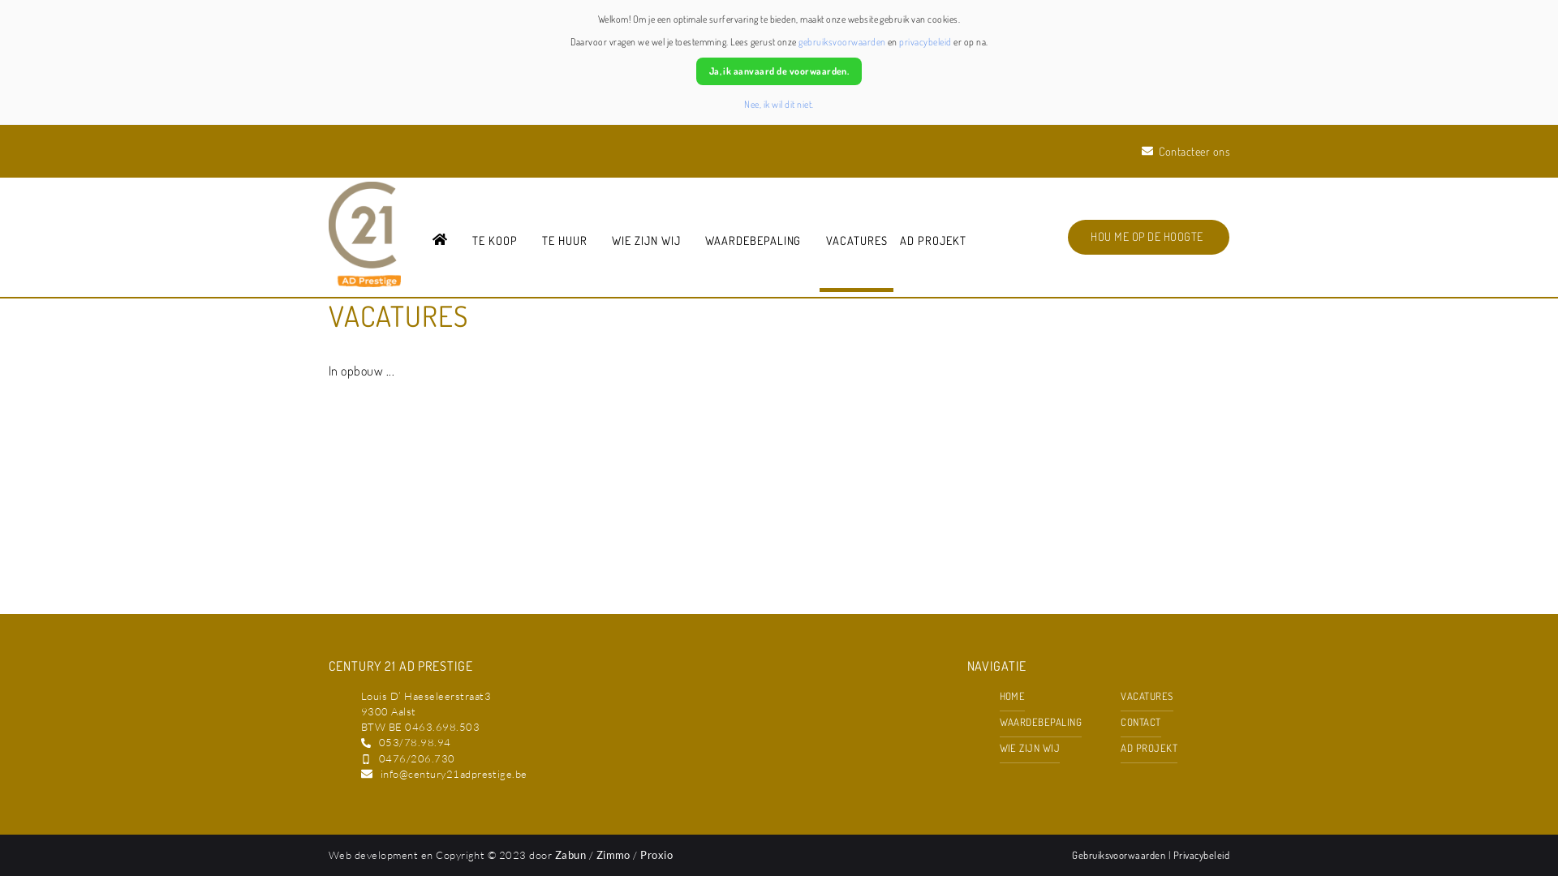  What do you see at coordinates (454, 774) in the screenshot?
I see `info@century21adprestige.be` at bounding box center [454, 774].